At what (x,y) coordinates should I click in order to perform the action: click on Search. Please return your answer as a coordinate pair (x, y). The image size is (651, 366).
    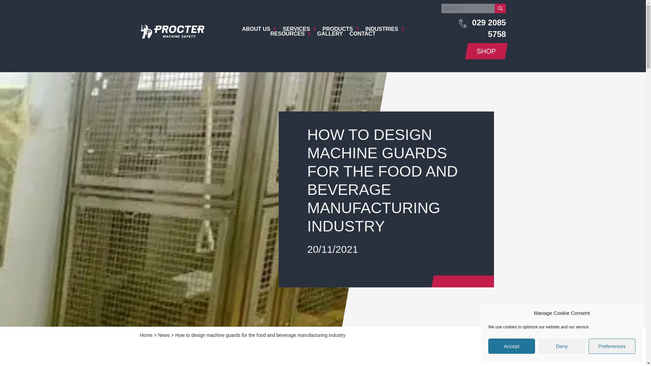
    Looking at the image, I should click on (500, 8).